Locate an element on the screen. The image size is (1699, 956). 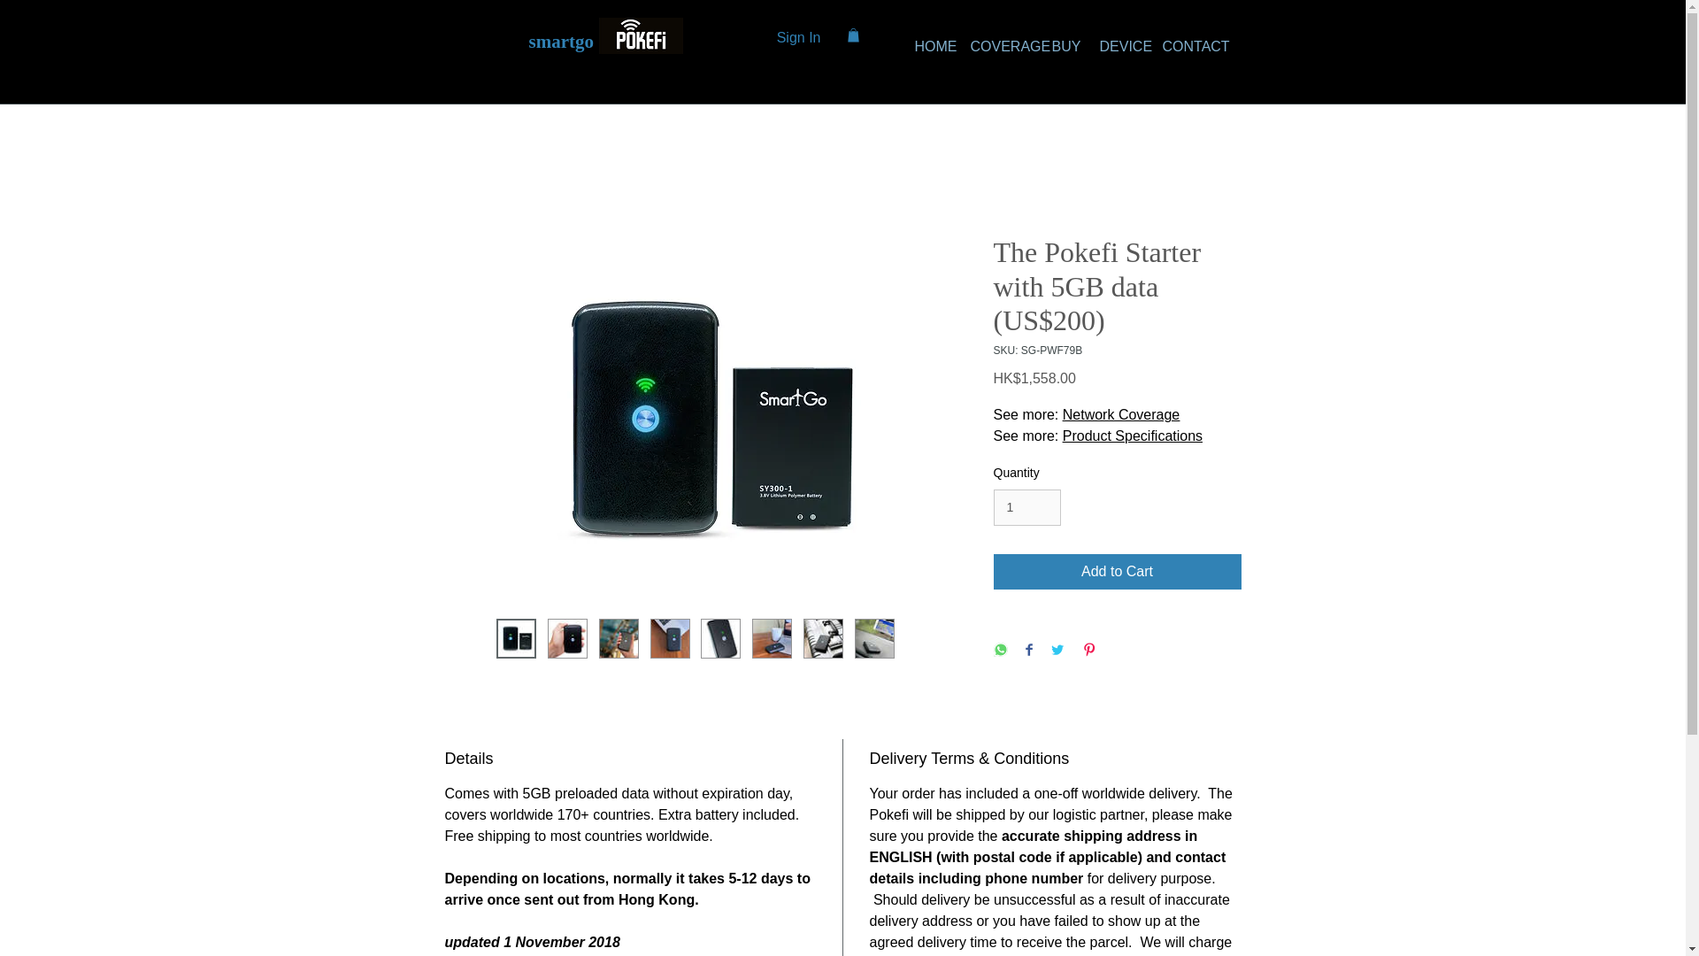
1 is located at coordinates (1026, 507).